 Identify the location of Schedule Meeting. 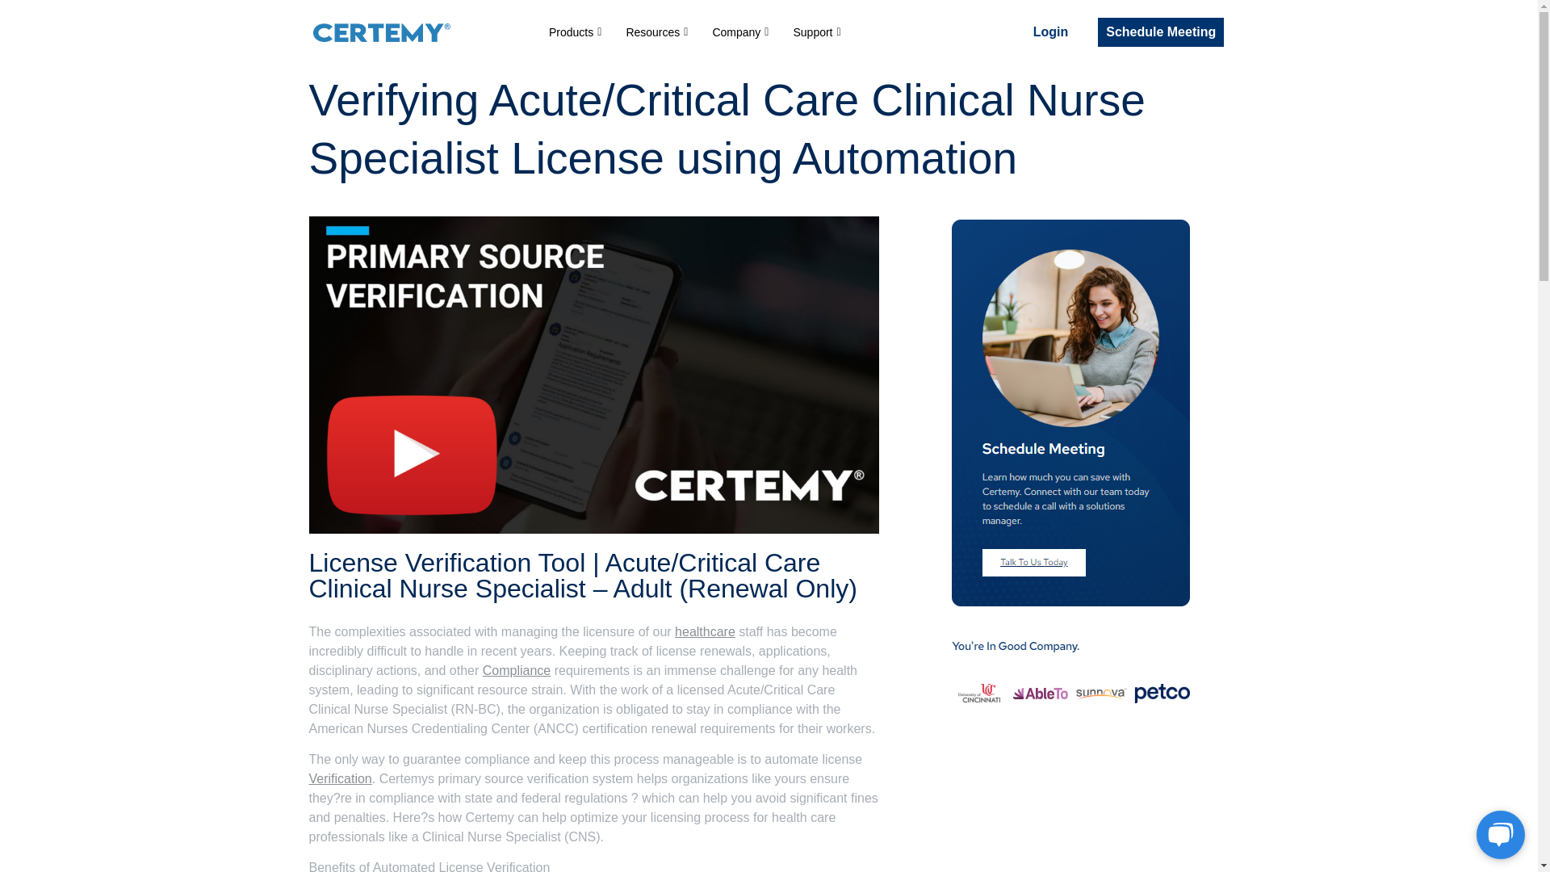
(1161, 32).